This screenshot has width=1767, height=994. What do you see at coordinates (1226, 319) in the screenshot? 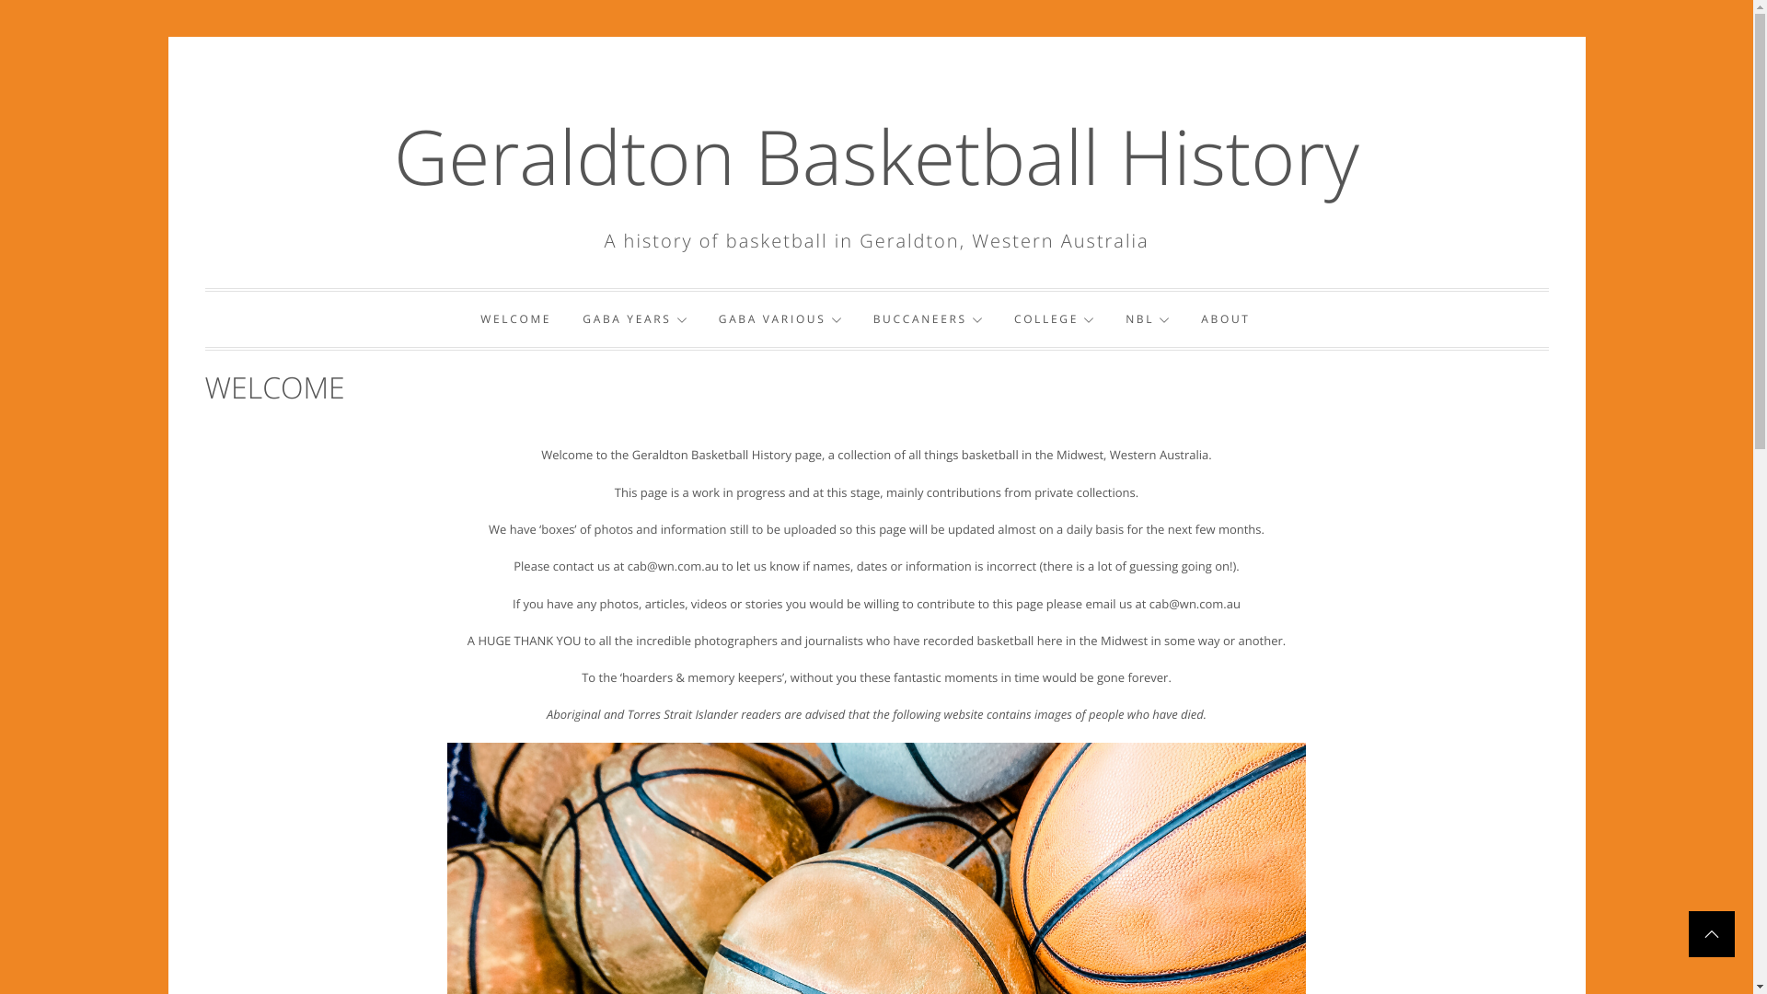
I see `ABOUT` at bounding box center [1226, 319].